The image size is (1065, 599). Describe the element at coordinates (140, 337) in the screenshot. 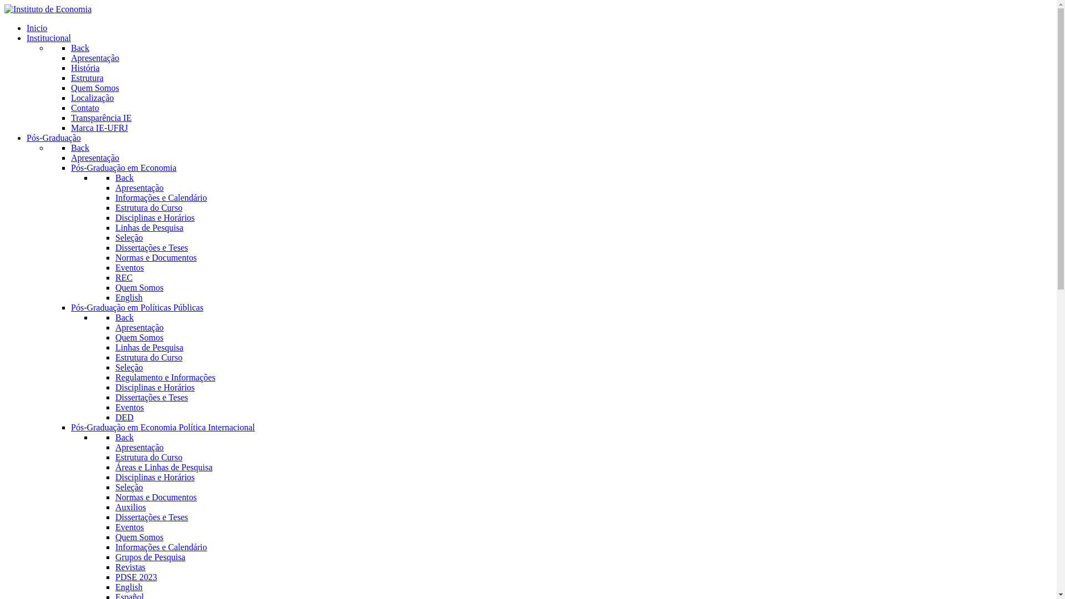

I see `Quem Somos` at that location.